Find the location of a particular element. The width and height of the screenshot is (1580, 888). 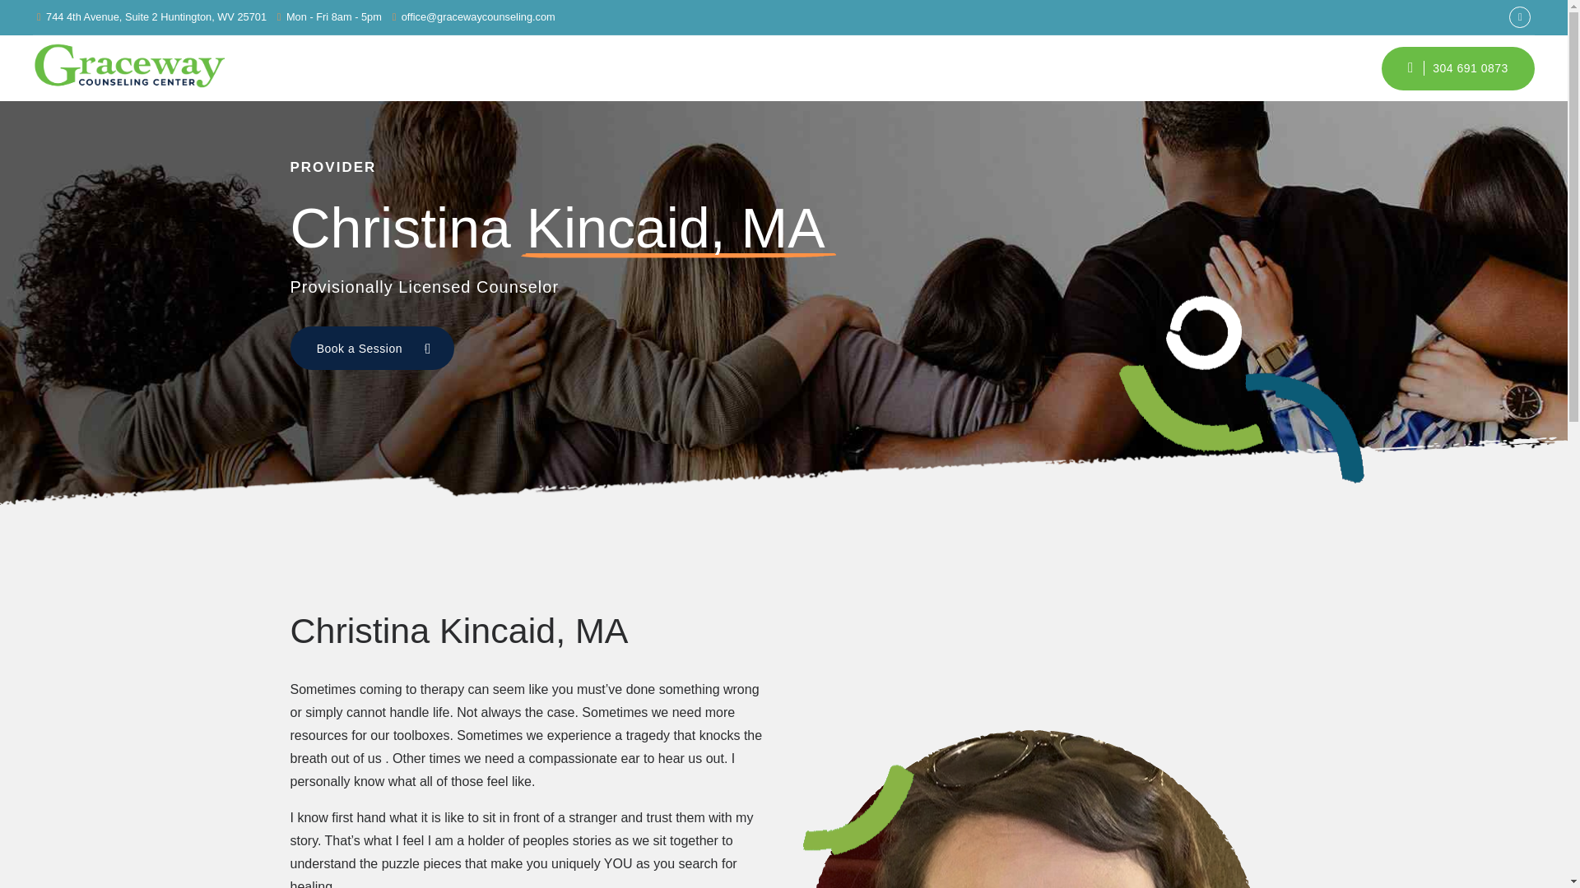

Client Portal is located at coordinates (1292, 67).